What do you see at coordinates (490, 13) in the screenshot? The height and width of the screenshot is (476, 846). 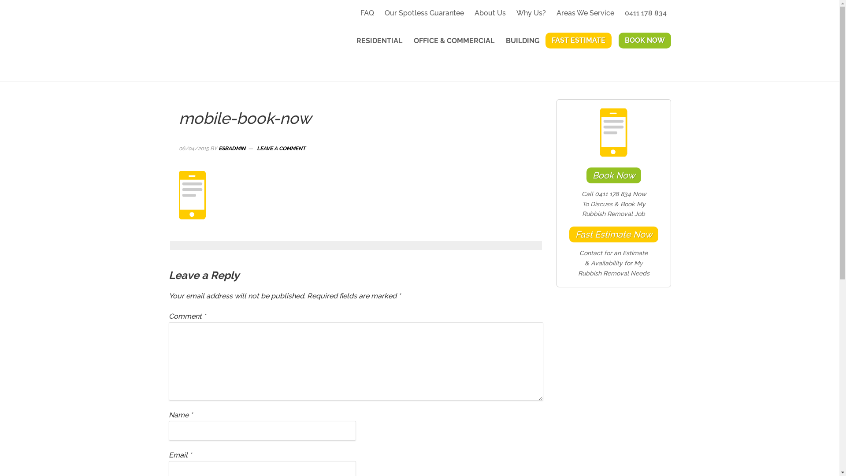 I see `About Us` at bounding box center [490, 13].